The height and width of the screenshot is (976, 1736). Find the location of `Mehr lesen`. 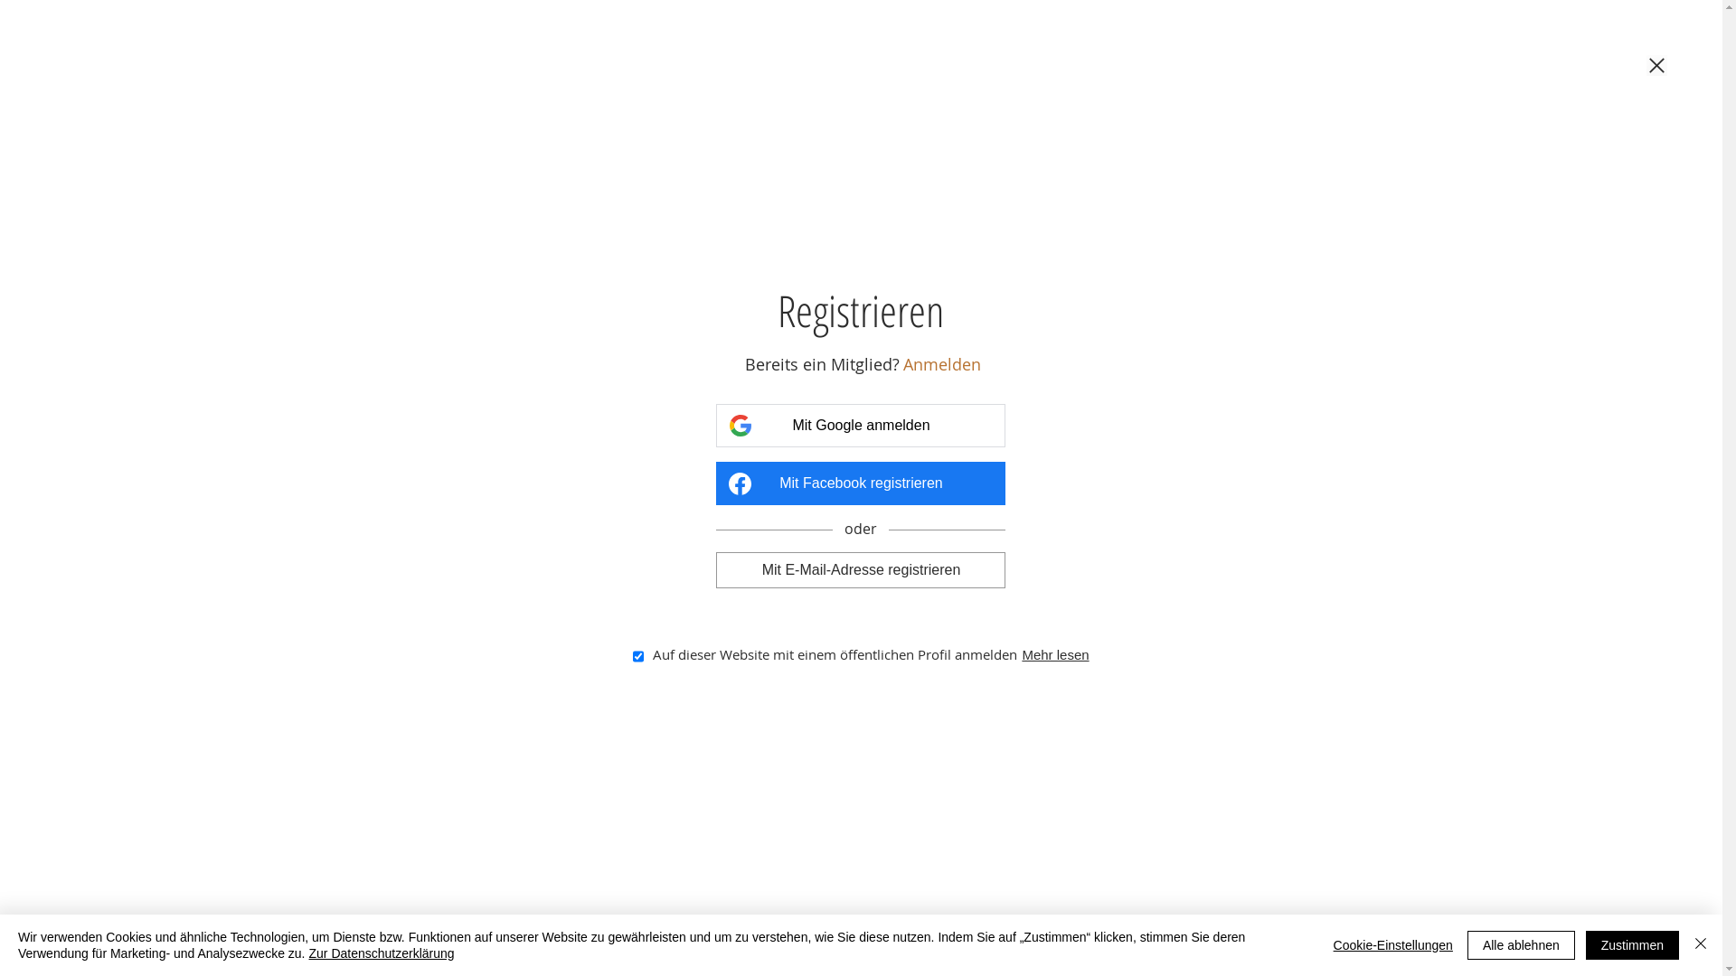

Mehr lesen is located at coordinates (1055, 654).